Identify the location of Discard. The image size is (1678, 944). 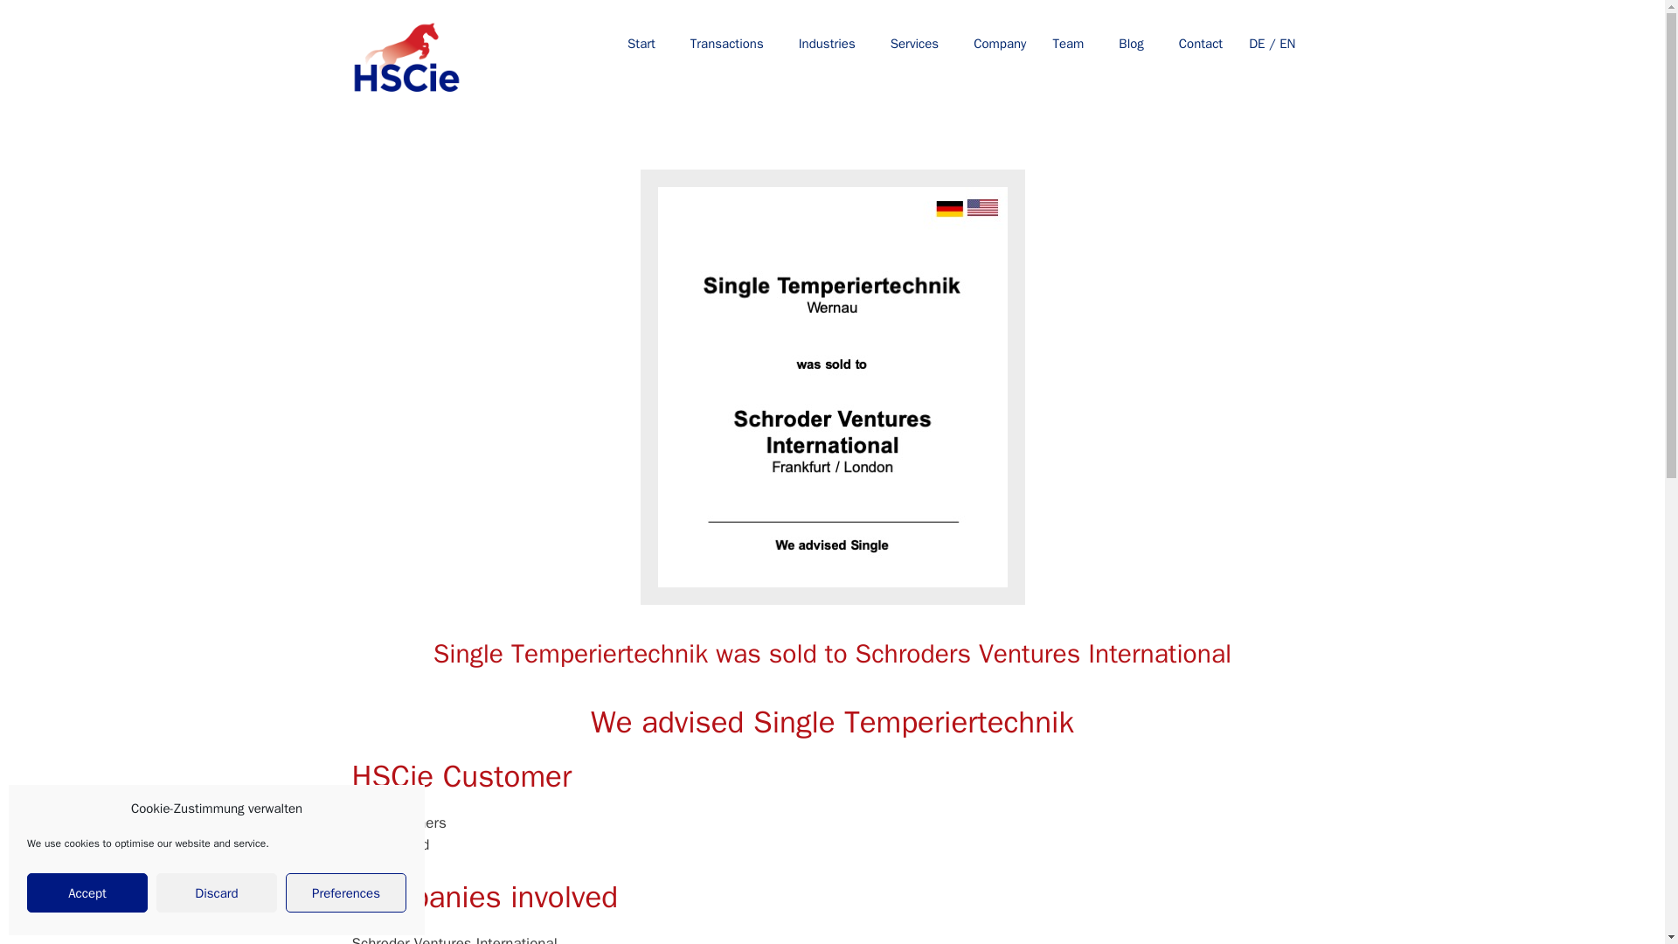
(216, 893).